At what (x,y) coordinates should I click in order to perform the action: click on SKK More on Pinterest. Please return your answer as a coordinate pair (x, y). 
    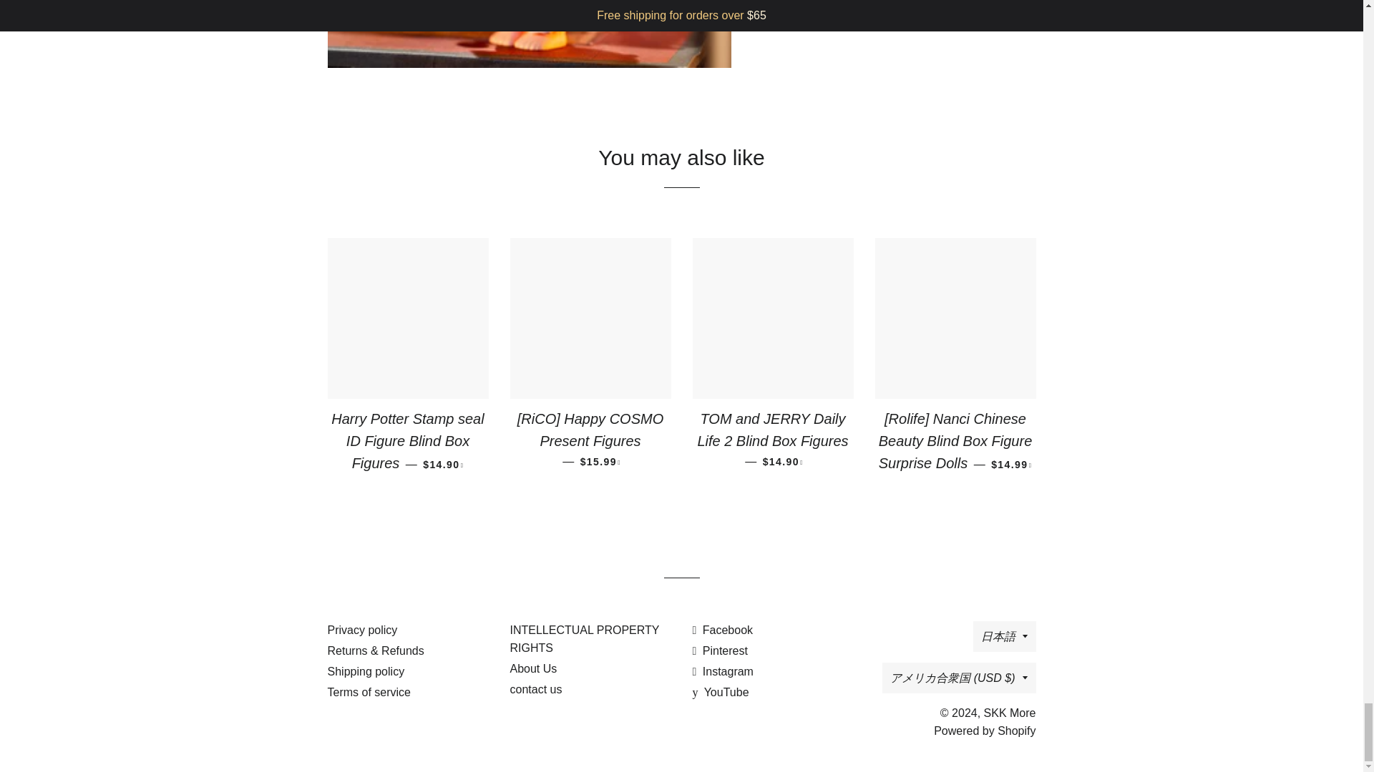
    Looking at the image, I should click on (720, 650).